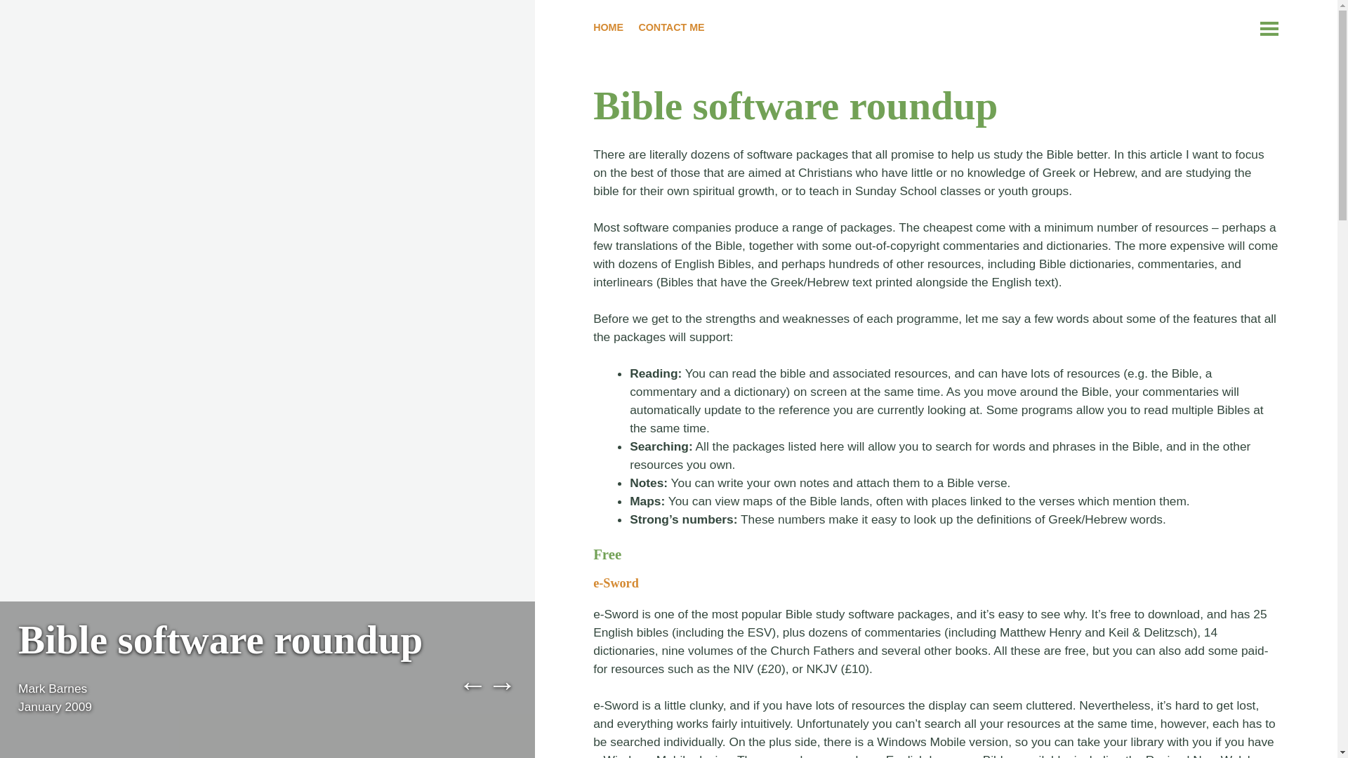  Describe the element at coordinates (616, 583) in the screenshot. I see `e-Sword` at that location.